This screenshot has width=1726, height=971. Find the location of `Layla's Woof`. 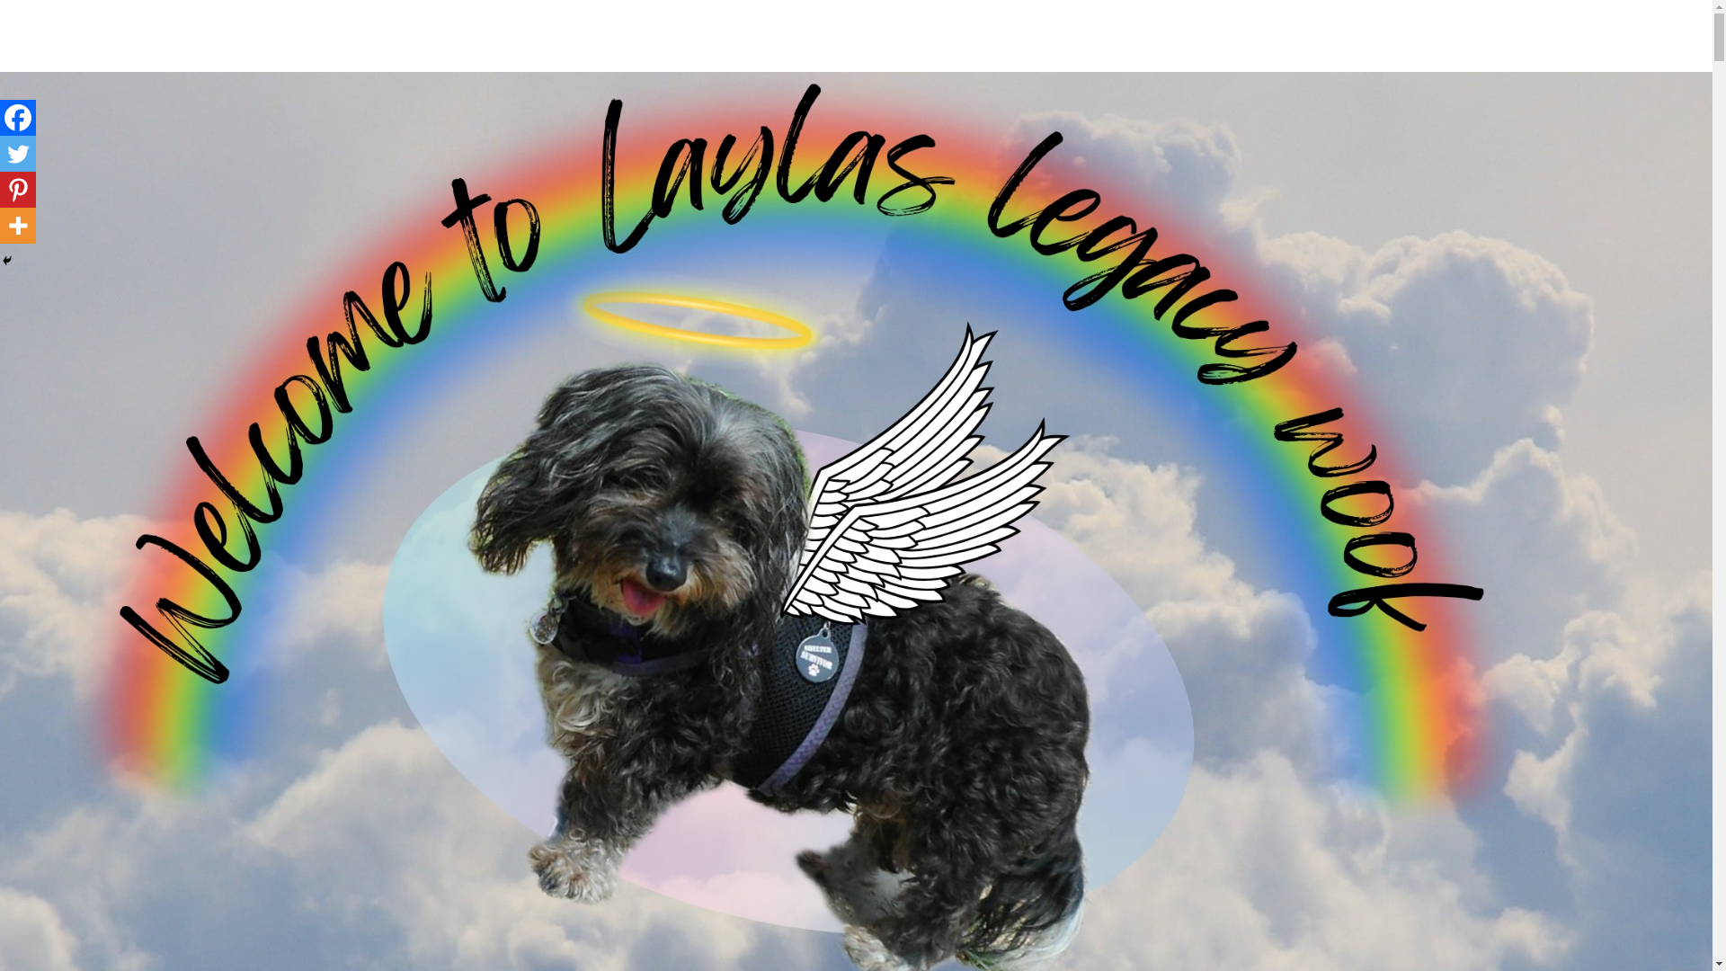

Layla's Woof is located at coordinates (448, 58).